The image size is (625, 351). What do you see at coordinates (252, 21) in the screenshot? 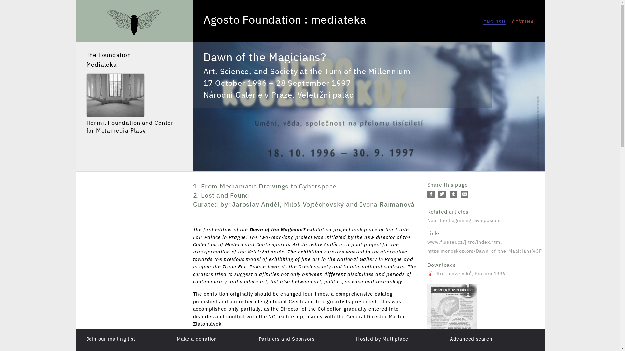
I see `Agosto Foundation` at bounding box center [252, 21].